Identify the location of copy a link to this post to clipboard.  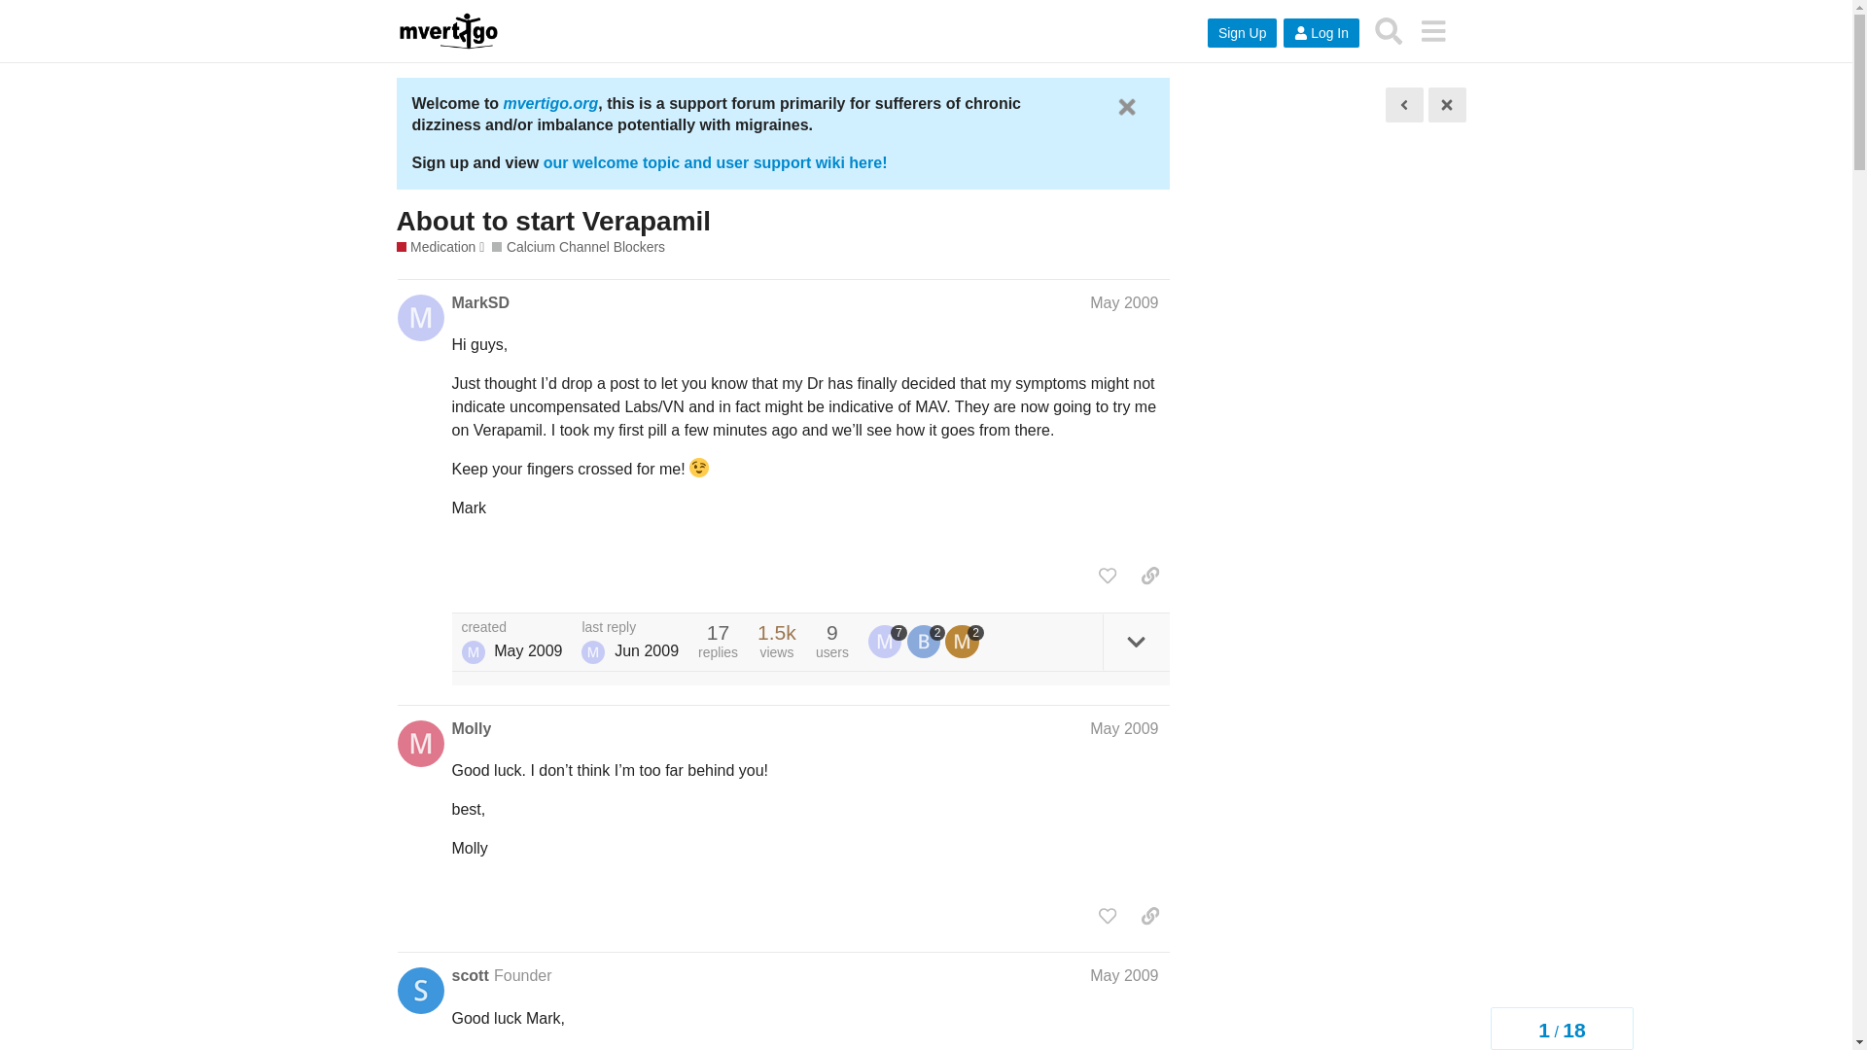
(1149, 576).